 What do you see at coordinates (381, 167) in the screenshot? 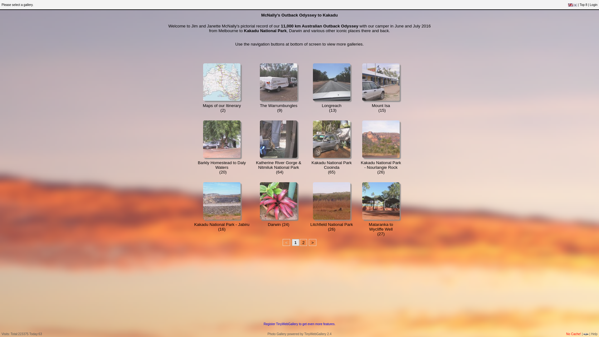
I see `Kakadu National Park
- Nourlangie Rock
(26)` at bounding box center [381, 167].